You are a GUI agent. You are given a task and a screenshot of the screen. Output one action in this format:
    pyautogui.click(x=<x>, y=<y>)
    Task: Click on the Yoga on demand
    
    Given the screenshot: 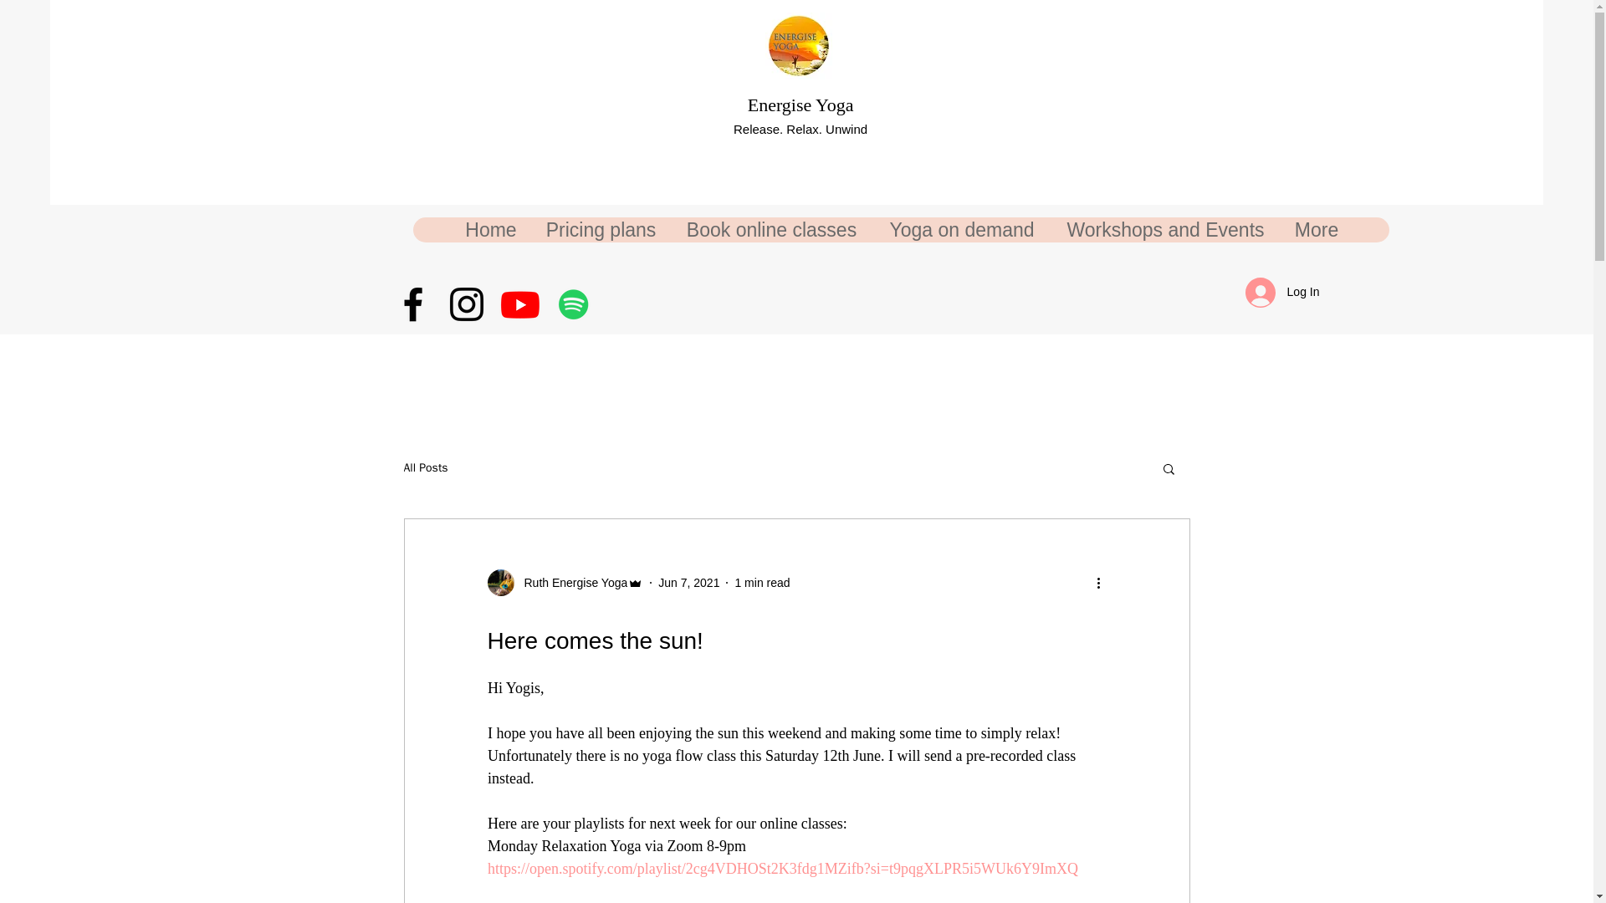 What is the action you would take?
    pyautogui.click(x=960, y=230)
    